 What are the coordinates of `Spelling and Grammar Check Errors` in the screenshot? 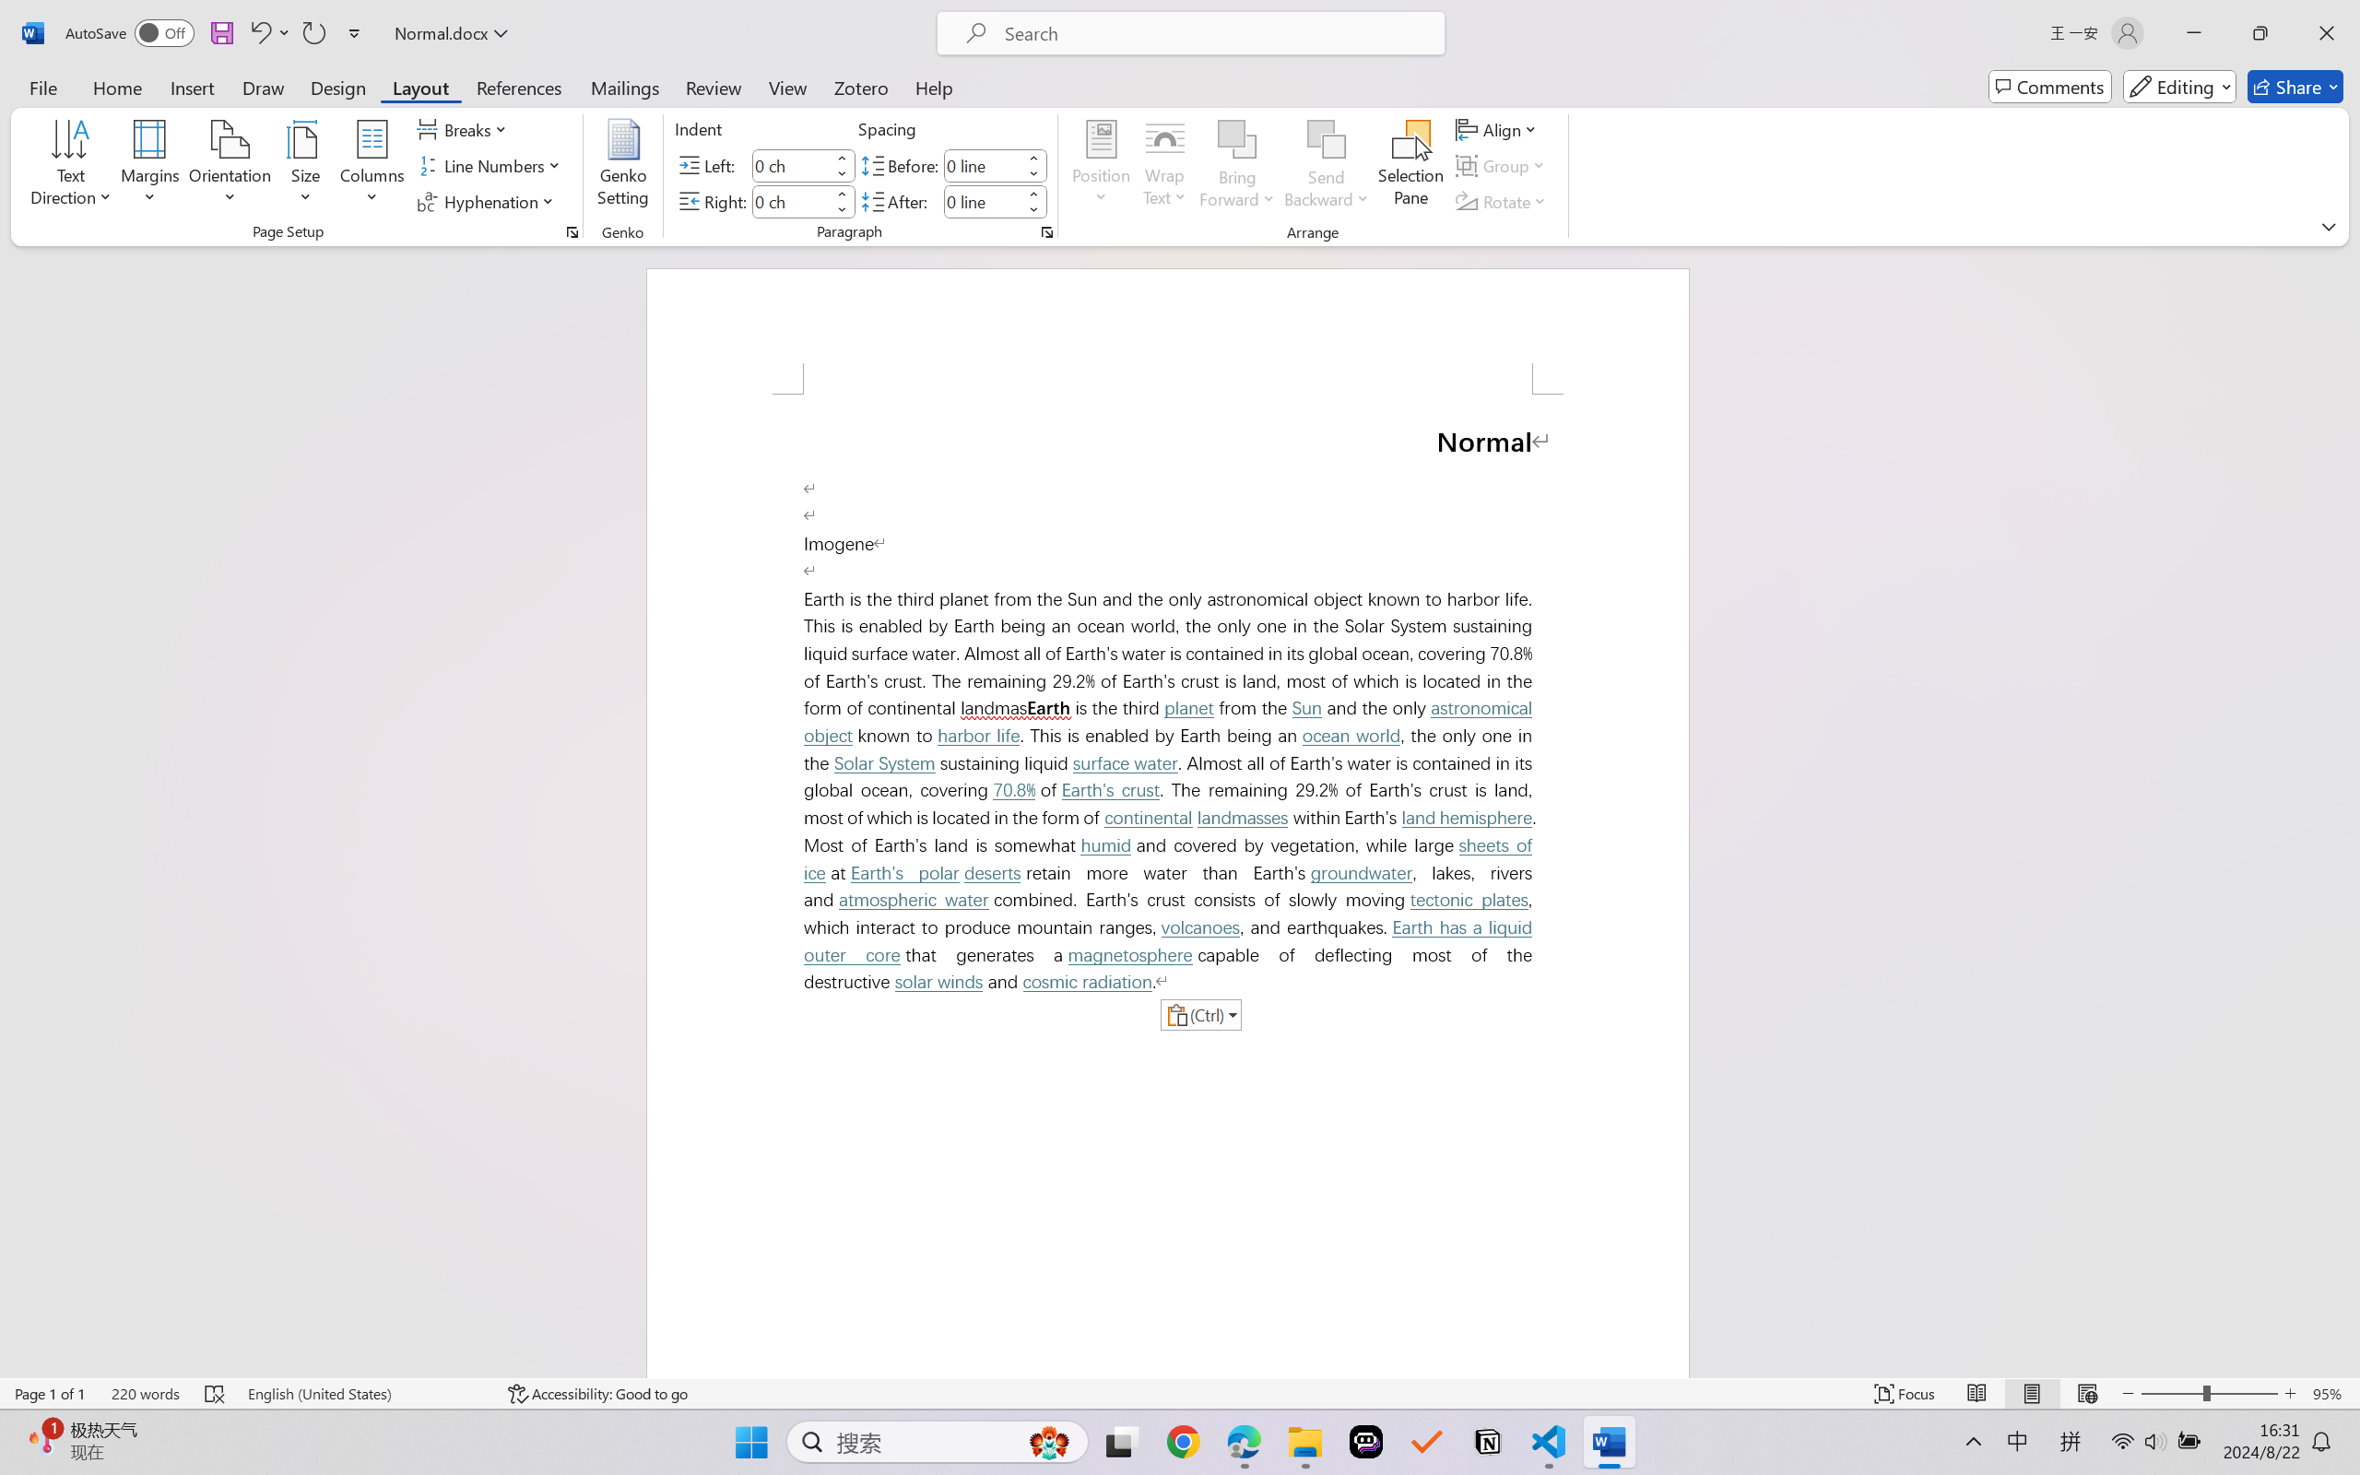 It's located at (216, 1394).